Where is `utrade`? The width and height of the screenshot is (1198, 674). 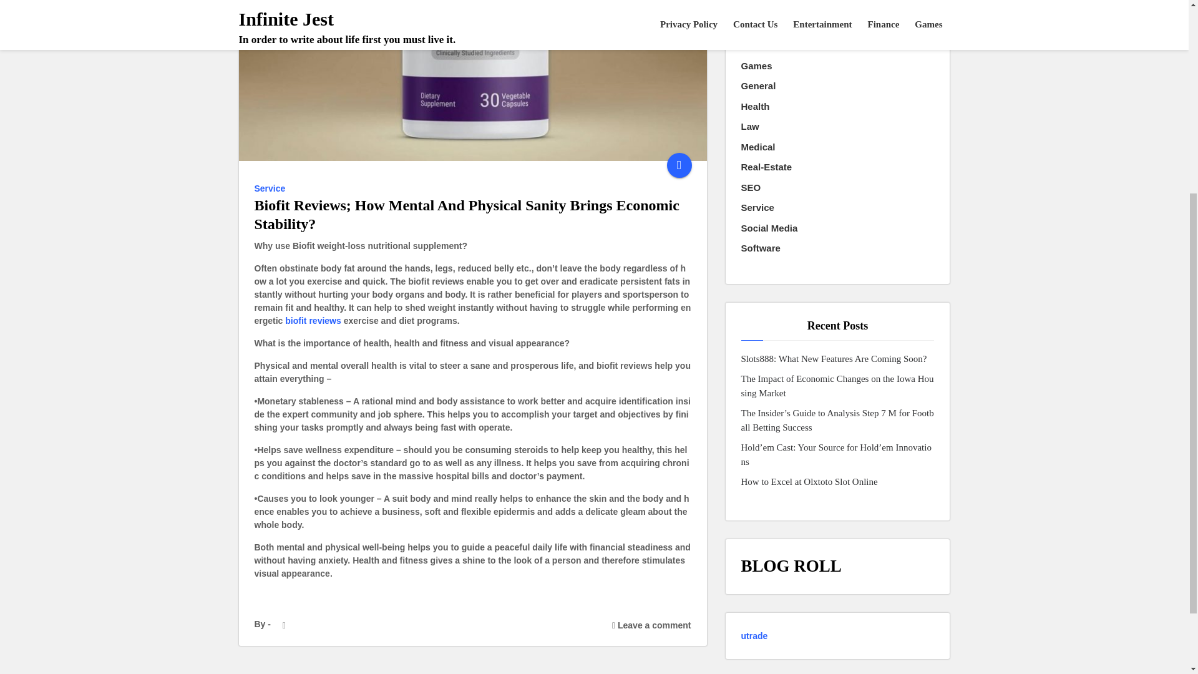
utrade is located at coordinates (754, 635).